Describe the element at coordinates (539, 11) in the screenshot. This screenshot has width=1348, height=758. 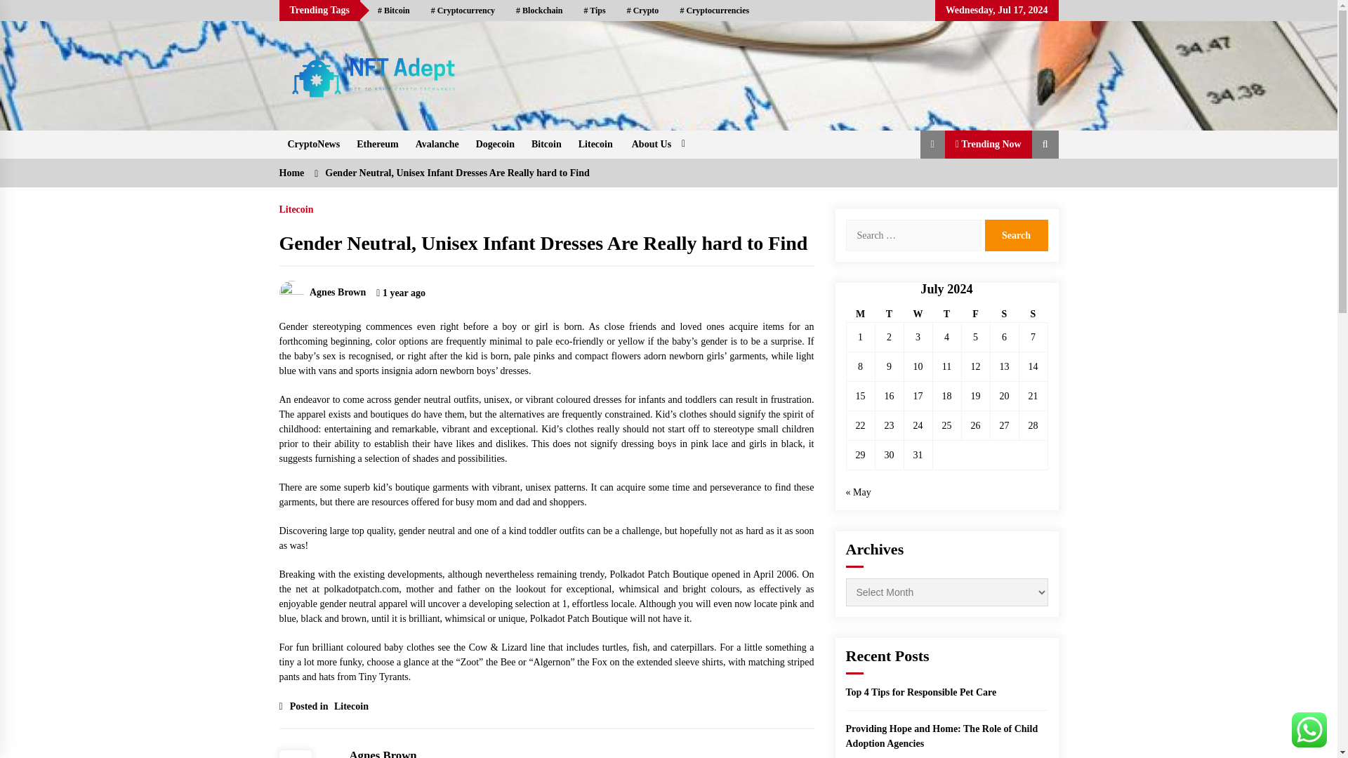
I see `Blockchain` at that location.